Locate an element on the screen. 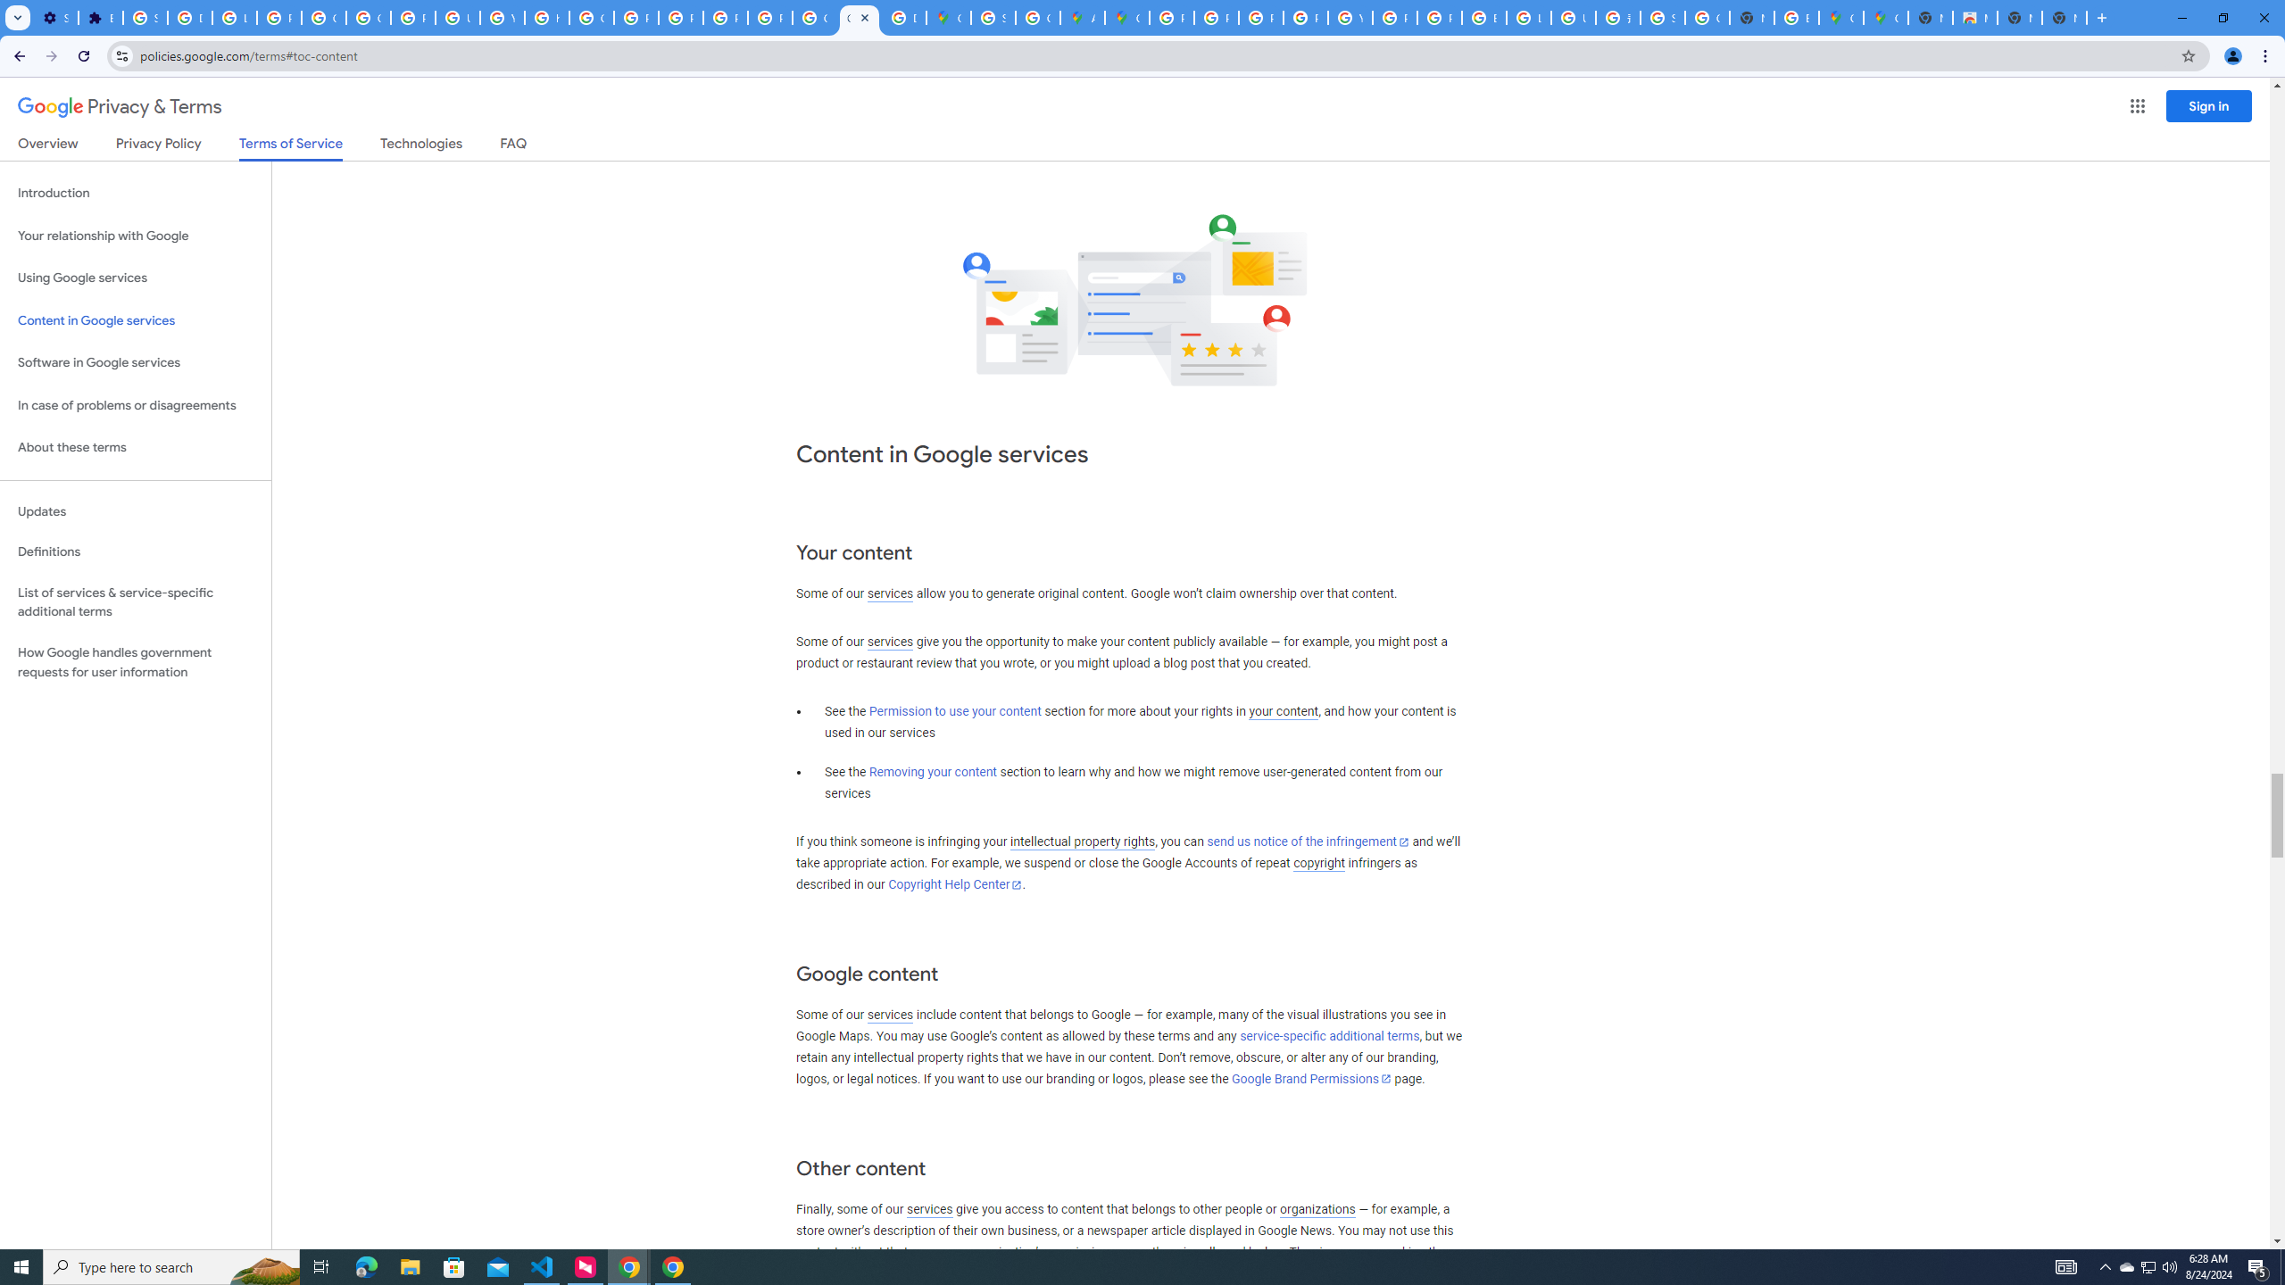  Google Account Help is located at coordinates (324, 18).